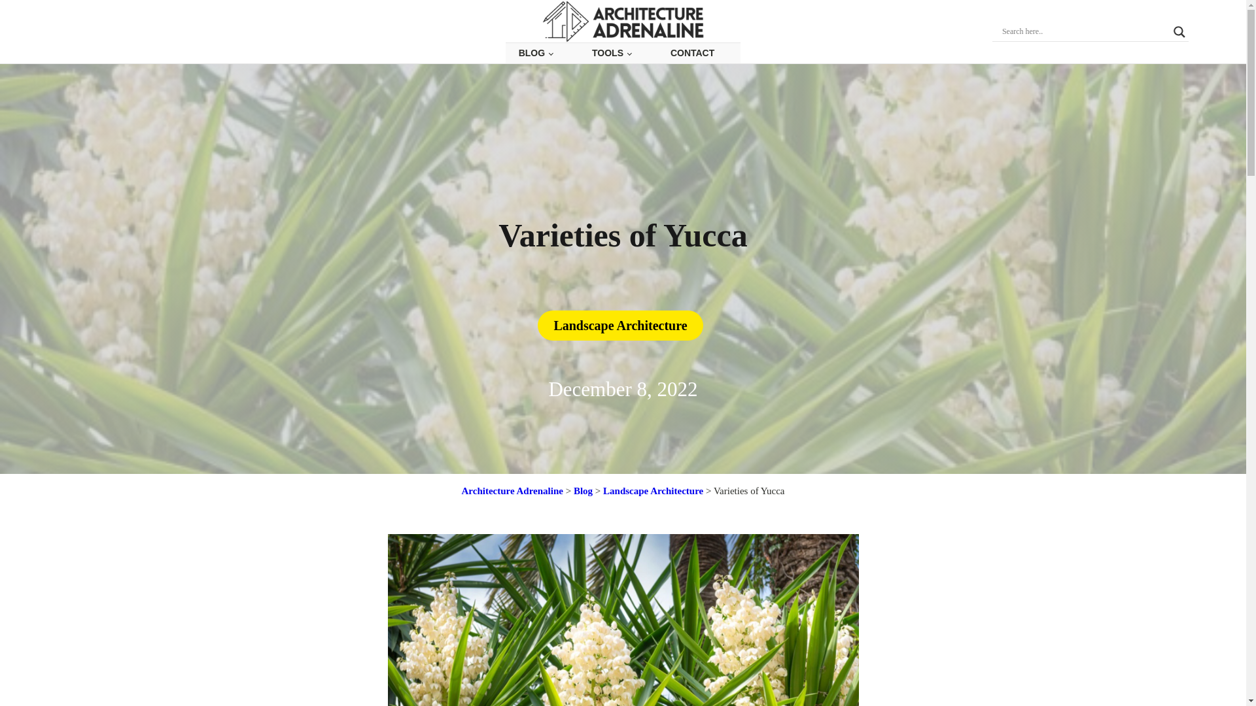 Image resolution: width=1256 pixels, height=706 pixels. What do you see at coordinates (584, 490) in the screenshot?
I see `Go to Blog.` at bounding box center [584, 490].